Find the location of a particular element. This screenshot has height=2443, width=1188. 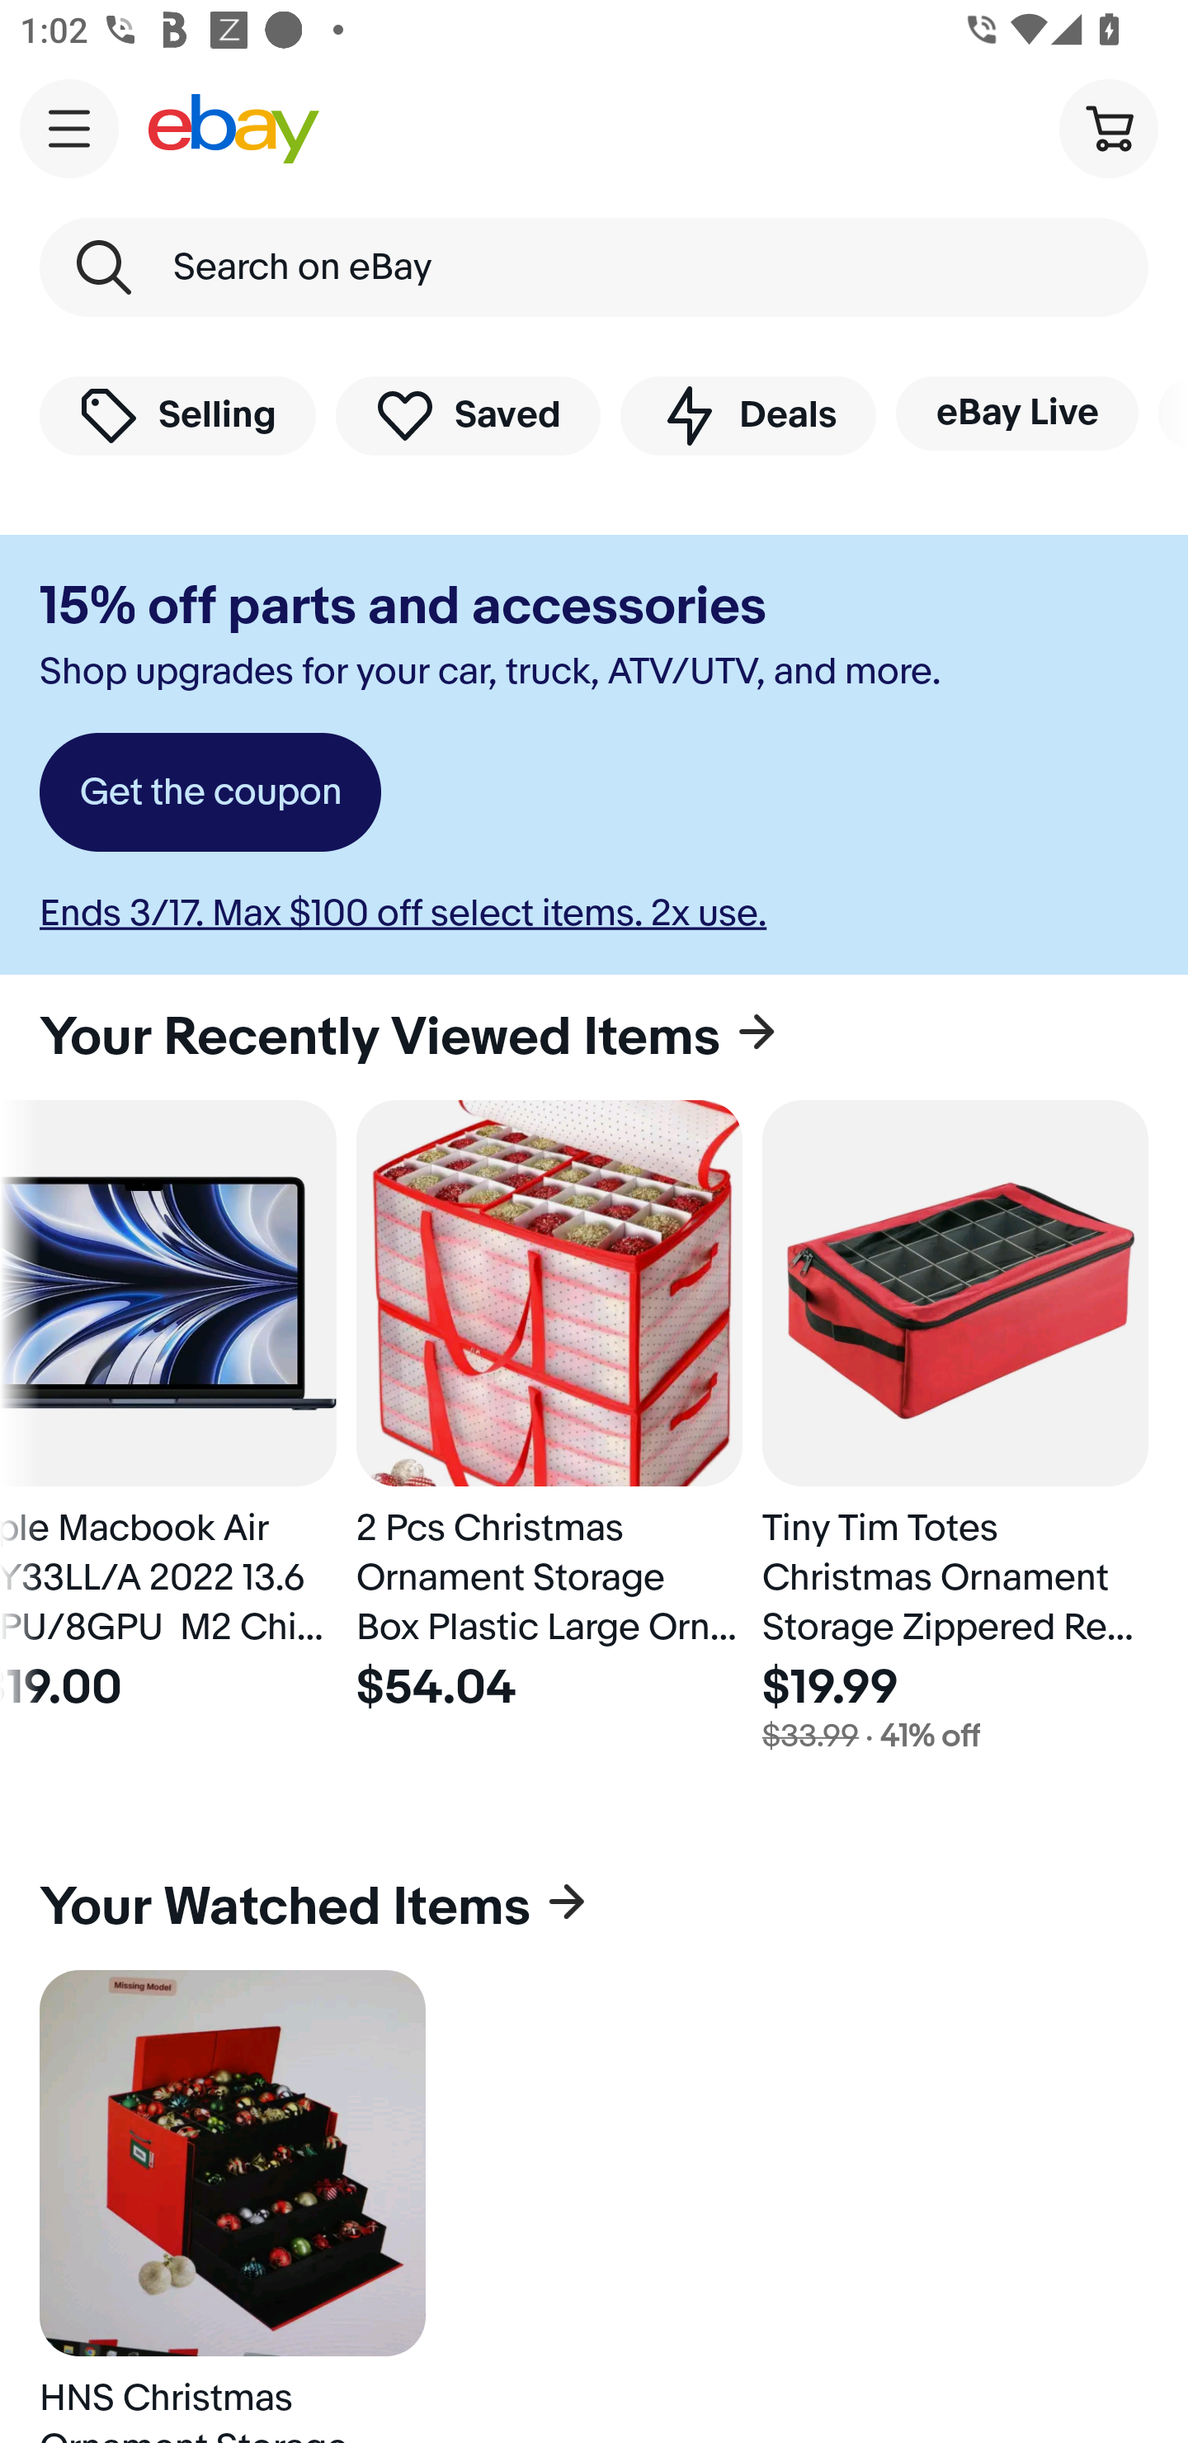

Get the coupon is located at coordinates (210, 792).